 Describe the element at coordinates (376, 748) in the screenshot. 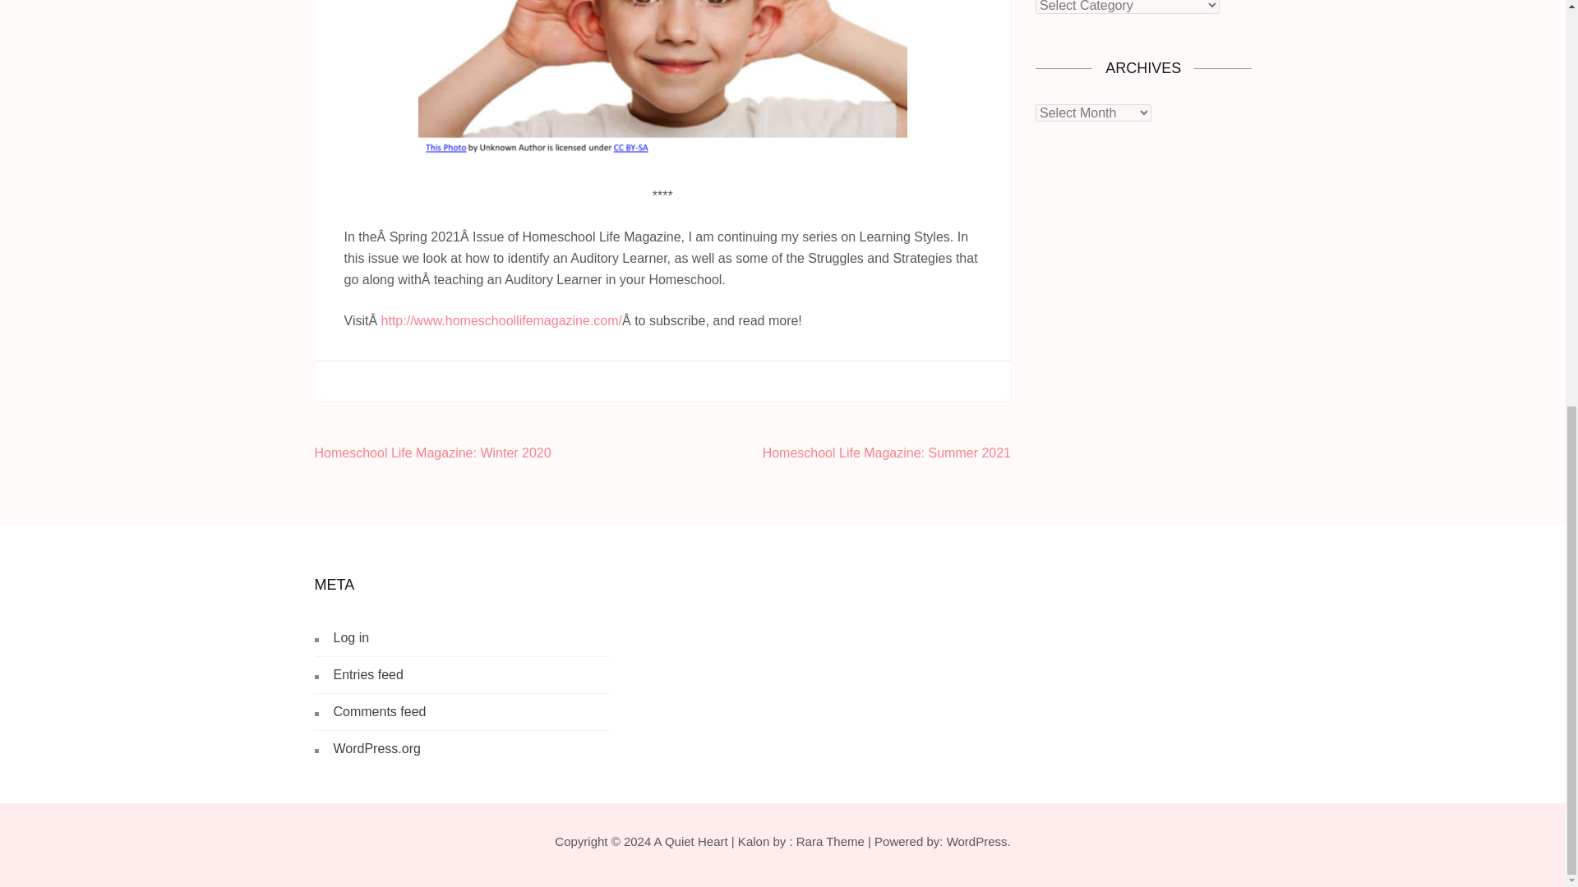

I see `WordPress.org` at that location.